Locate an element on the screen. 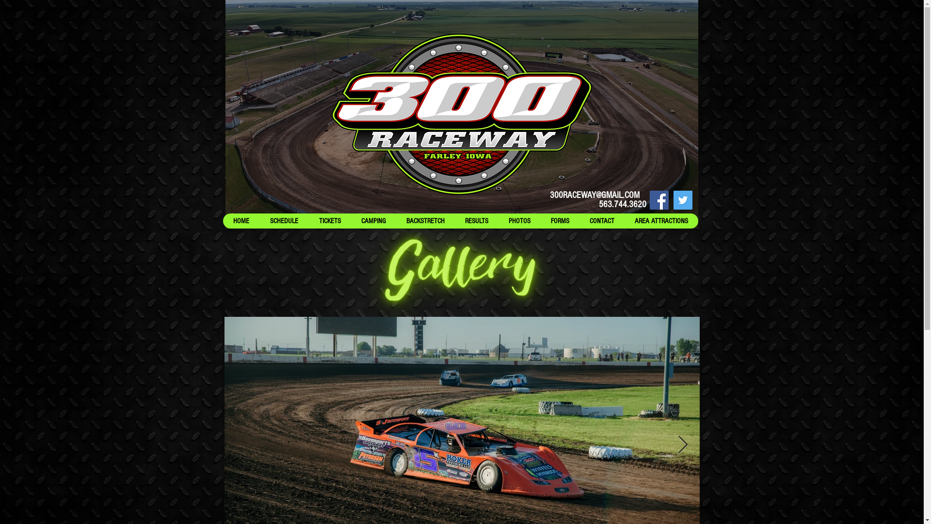 Image resolution: width=931 pixels, height=524 pixels. 300RACEWAY@GMAIL.COM is located at coordinates (594, 195).